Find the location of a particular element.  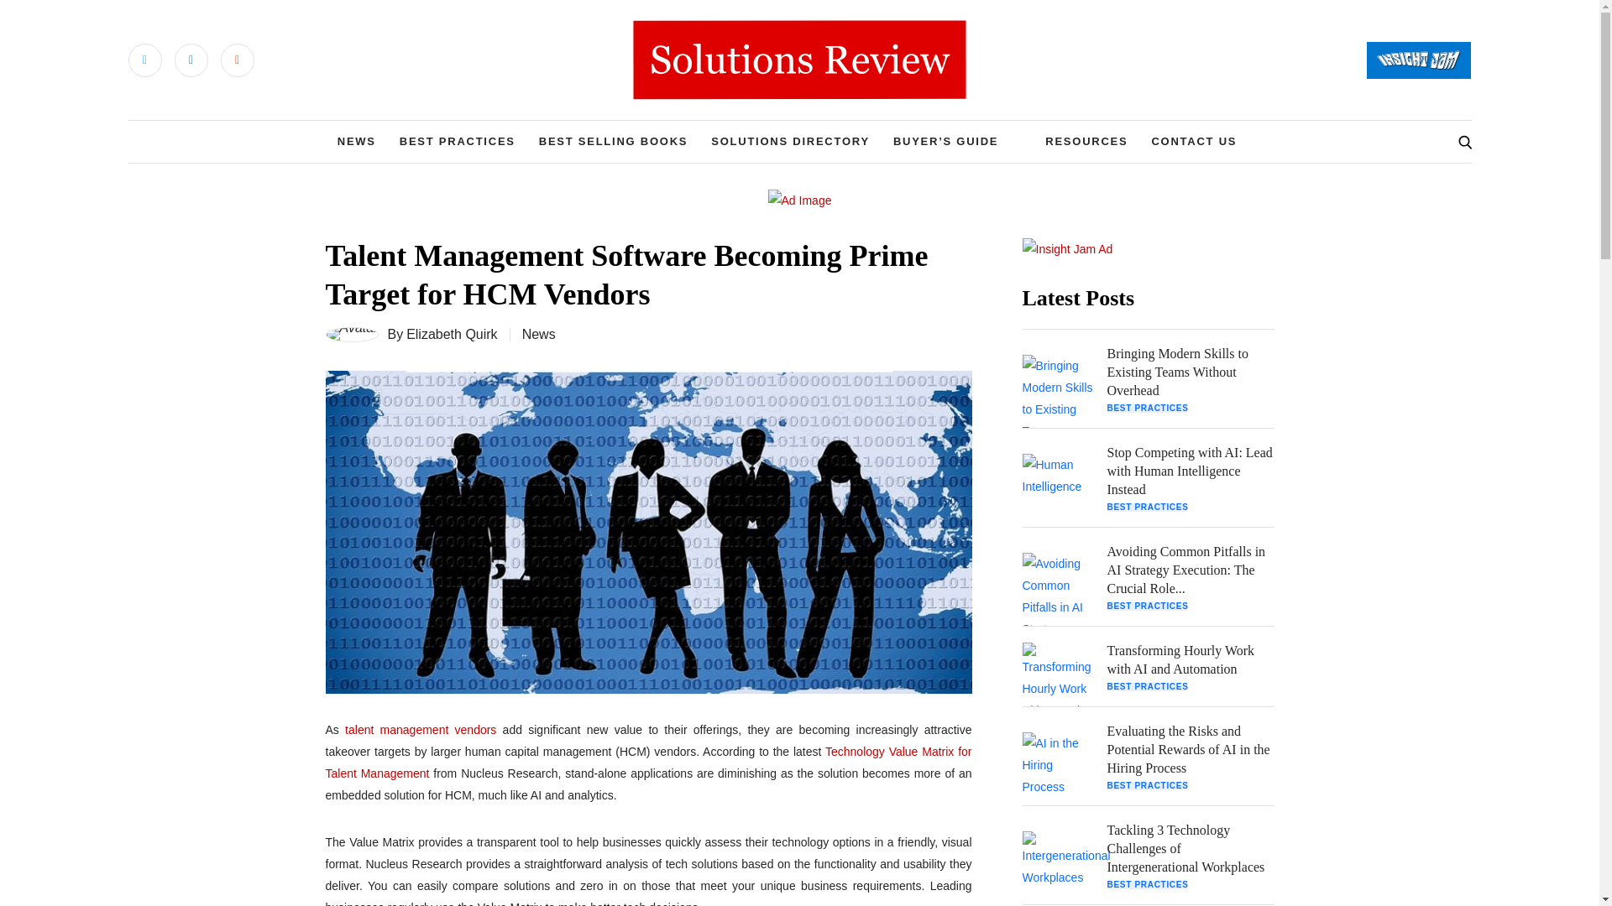

RESOURCES is located at coordinates (1086, 141).